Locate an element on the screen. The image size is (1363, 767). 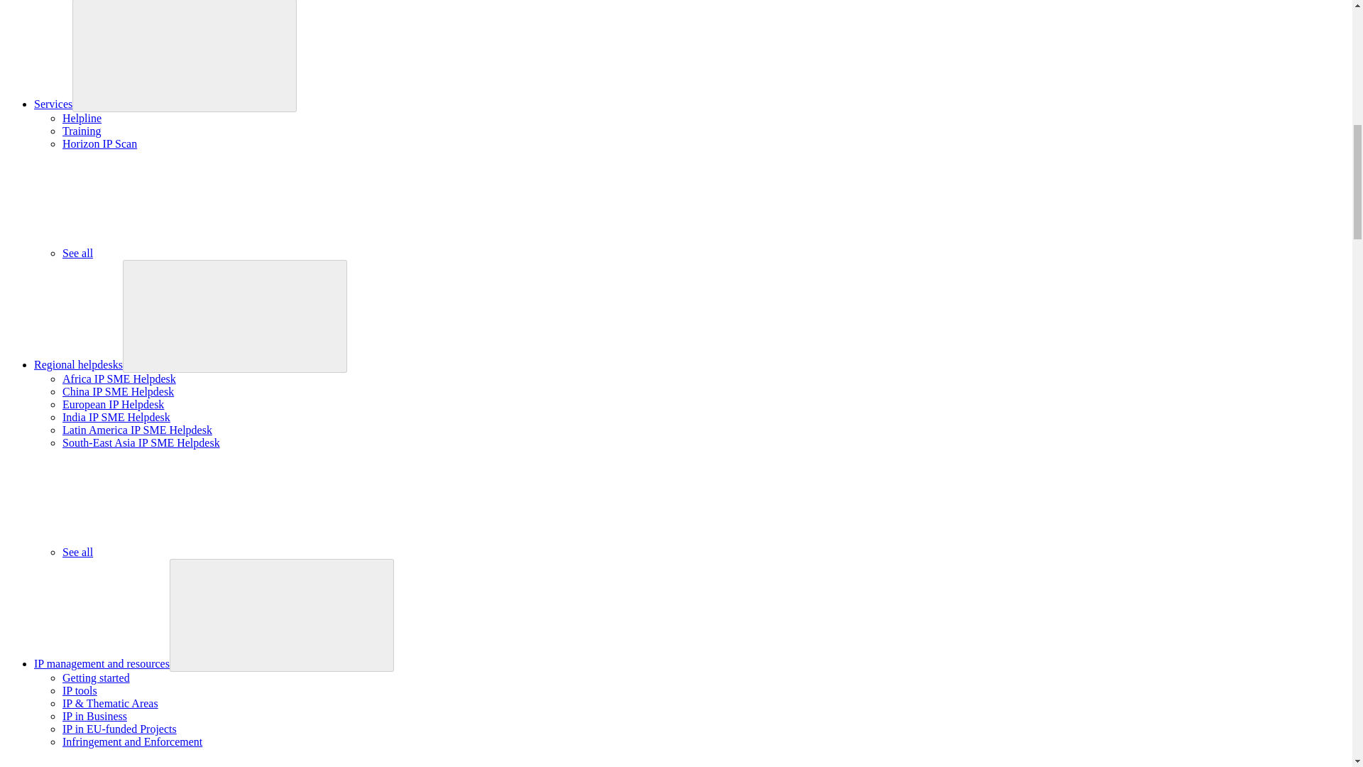
Regional helpdesks is located at coordinates (78, 364).